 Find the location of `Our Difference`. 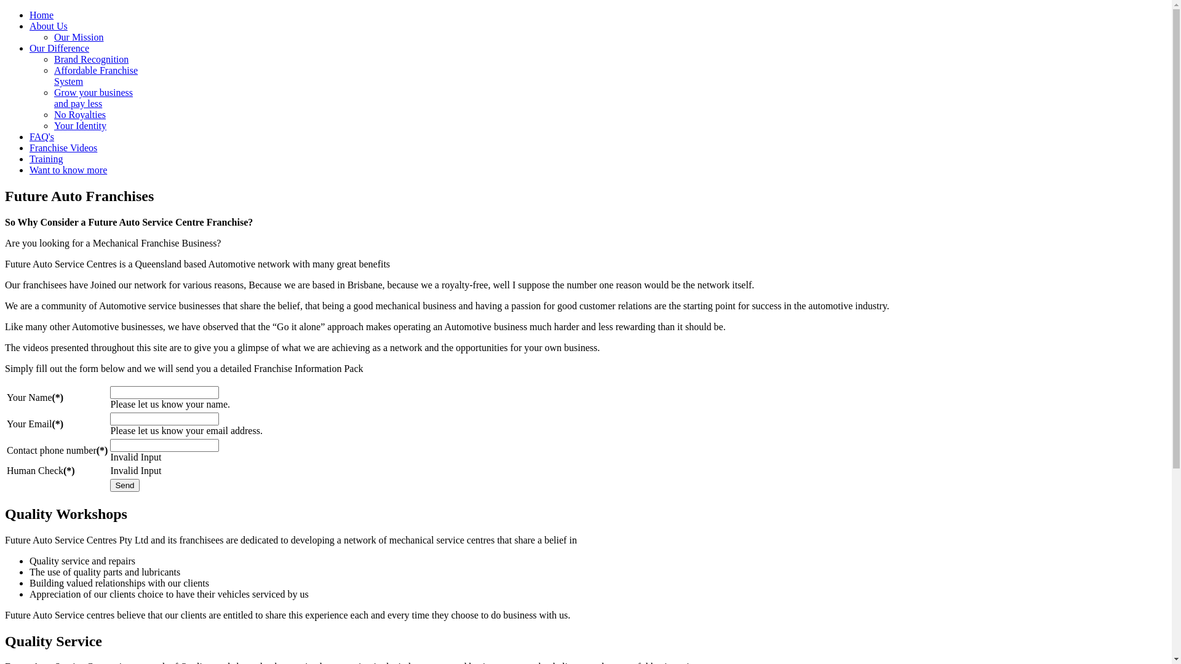

Our Difference is located at coordinates (59, 48).